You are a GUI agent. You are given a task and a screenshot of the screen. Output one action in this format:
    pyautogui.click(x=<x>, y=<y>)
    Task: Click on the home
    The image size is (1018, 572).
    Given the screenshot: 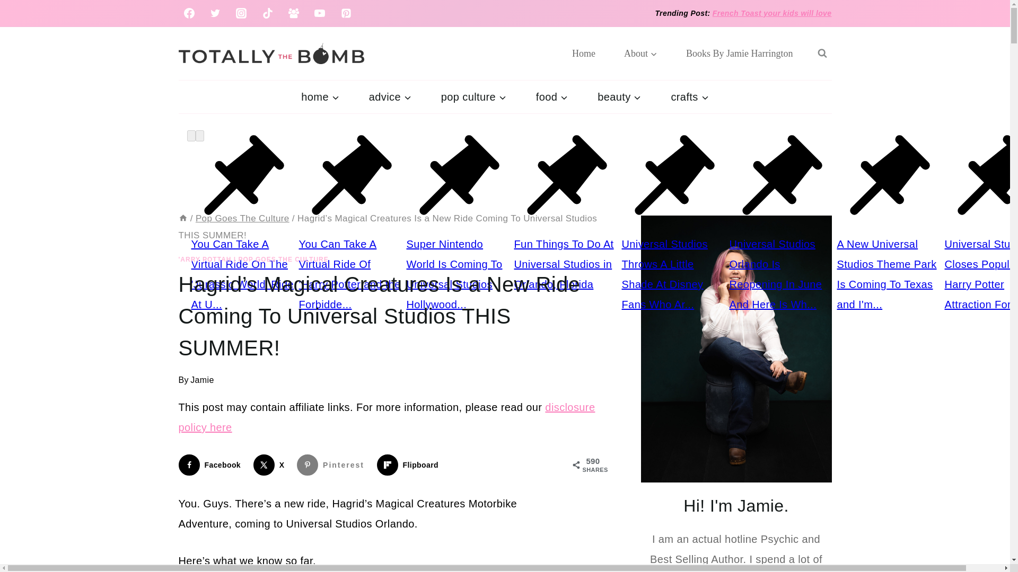 What is the action you would take?
    pyautogui.click(x=319, y=96)
    